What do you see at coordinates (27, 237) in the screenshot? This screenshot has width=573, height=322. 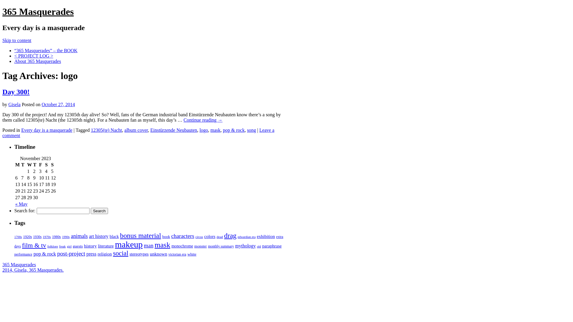 I see `1920s` at bounding box center [27, 237].